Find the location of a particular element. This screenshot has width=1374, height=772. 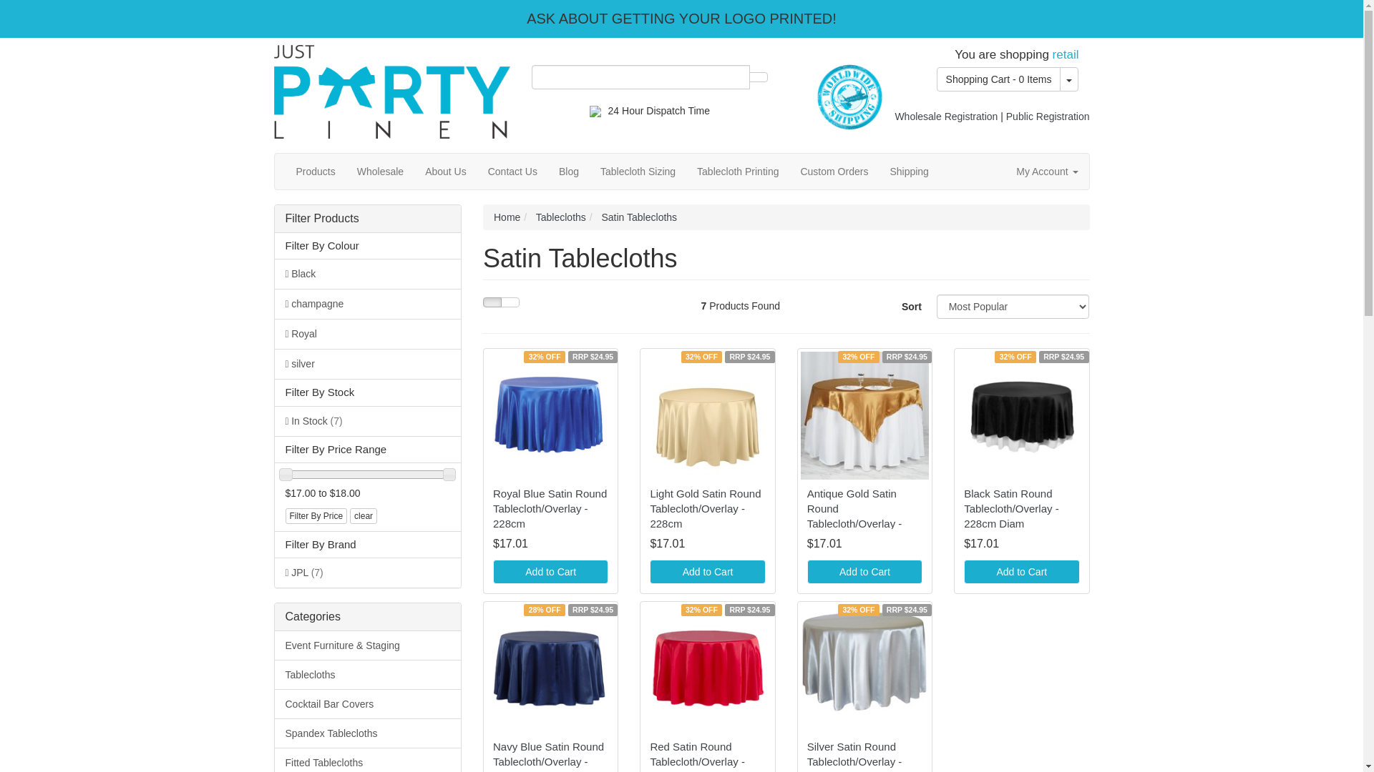

Custom Orders is located at coordinates (834, 172).